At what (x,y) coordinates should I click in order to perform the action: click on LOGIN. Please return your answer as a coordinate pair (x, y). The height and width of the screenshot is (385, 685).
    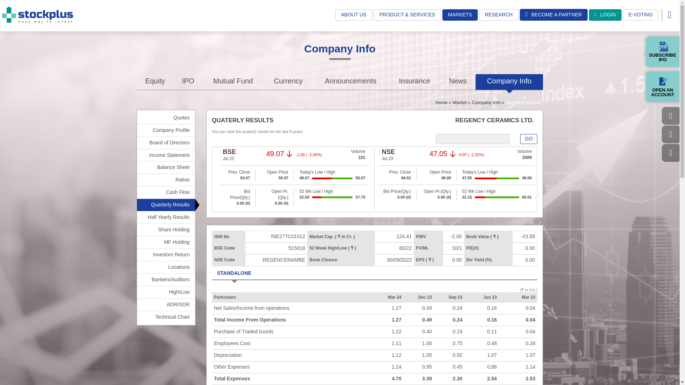
    Looking at the image, I should click on (605, 15).